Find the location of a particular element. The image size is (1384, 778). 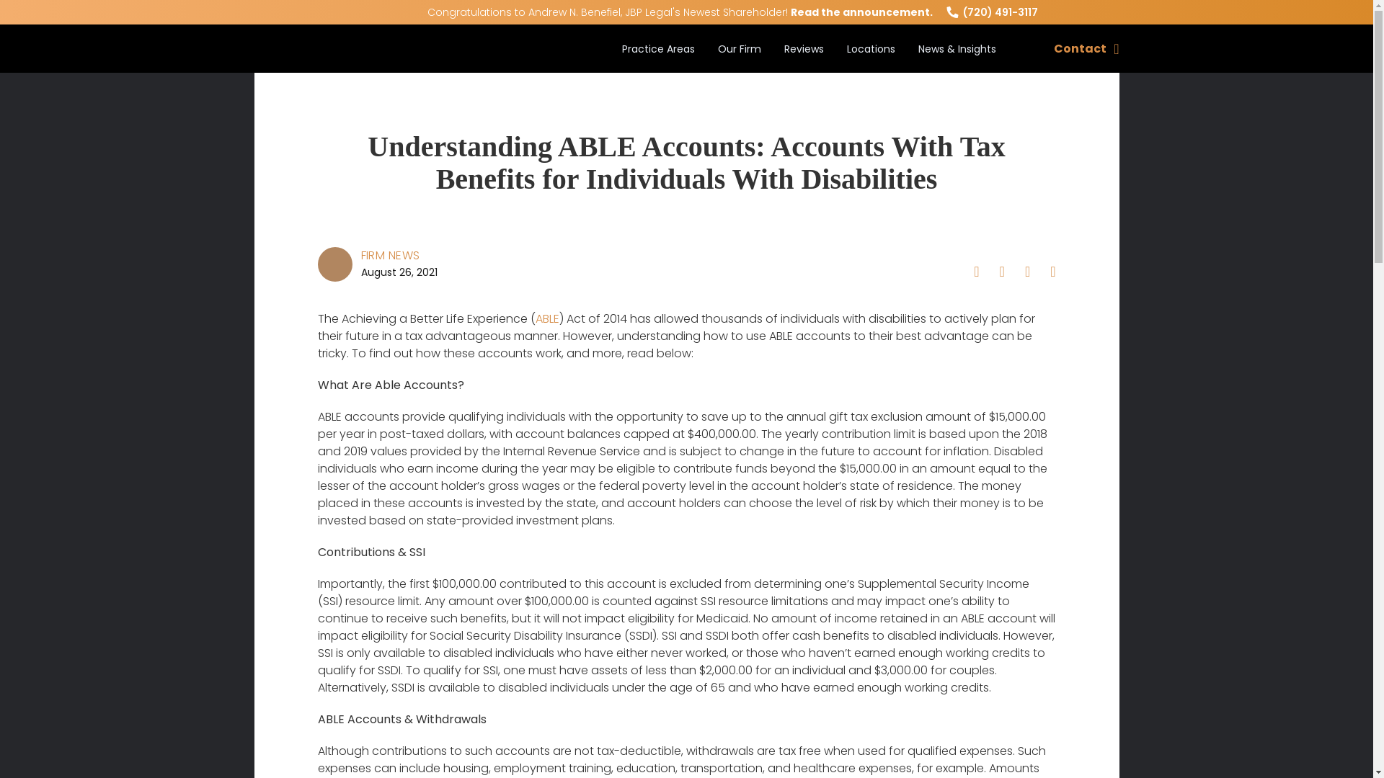

Practice Areas is located at coordinates (657, 61).